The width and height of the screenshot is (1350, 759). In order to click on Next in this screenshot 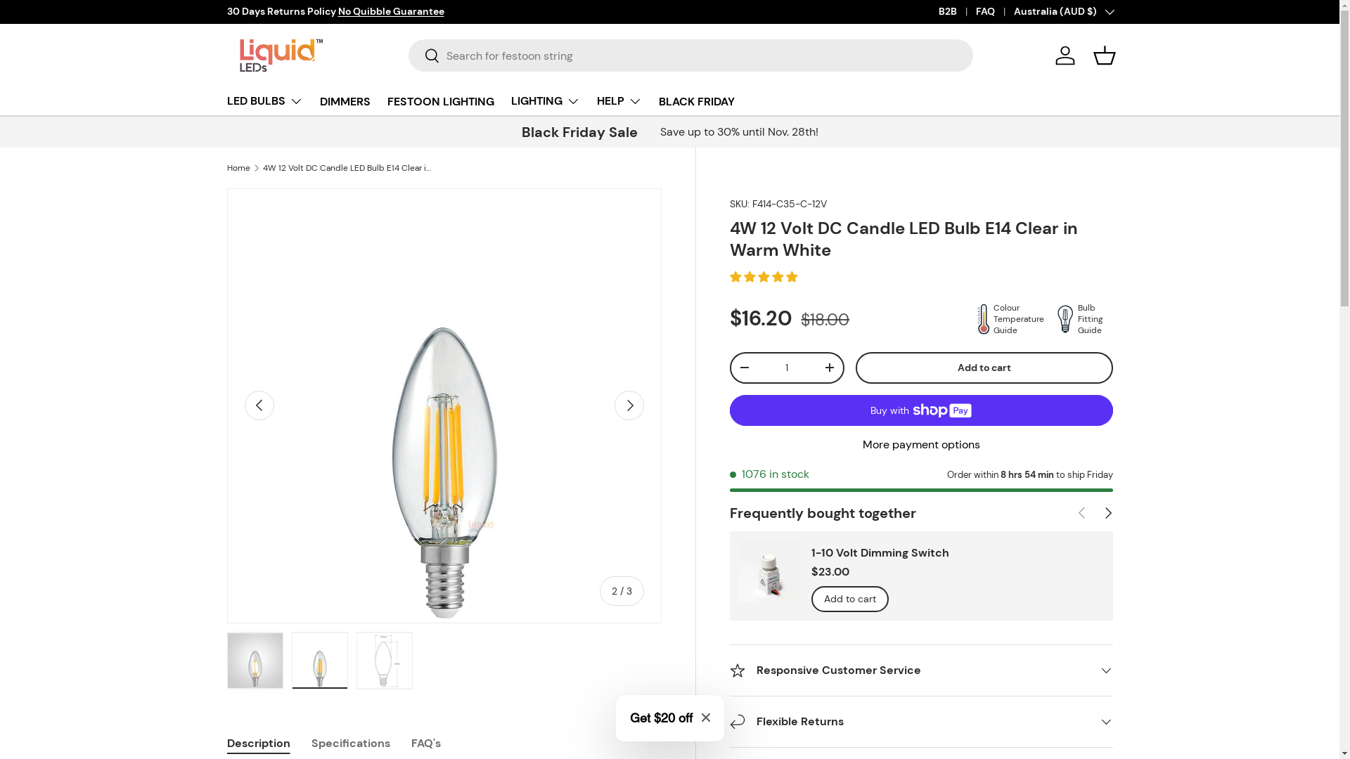, I will do `click(1107, 513)`.